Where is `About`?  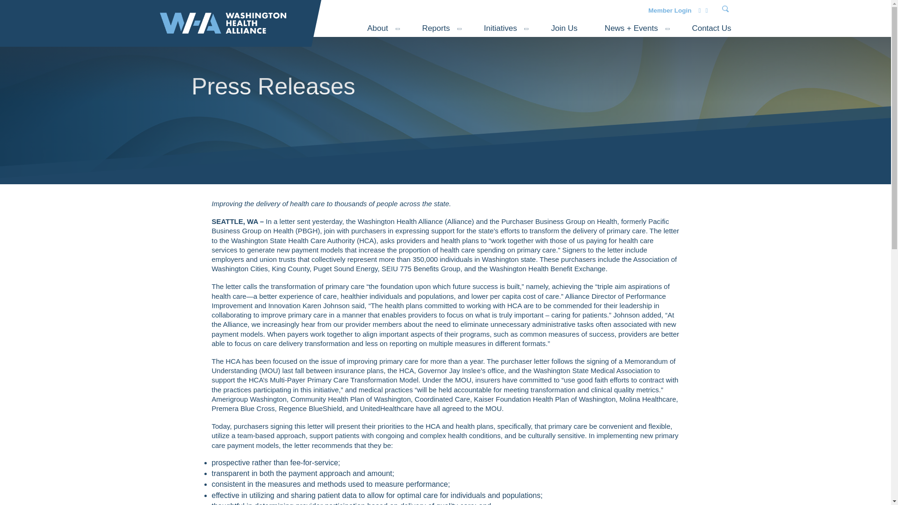
About is located at coordinates (377, 28).